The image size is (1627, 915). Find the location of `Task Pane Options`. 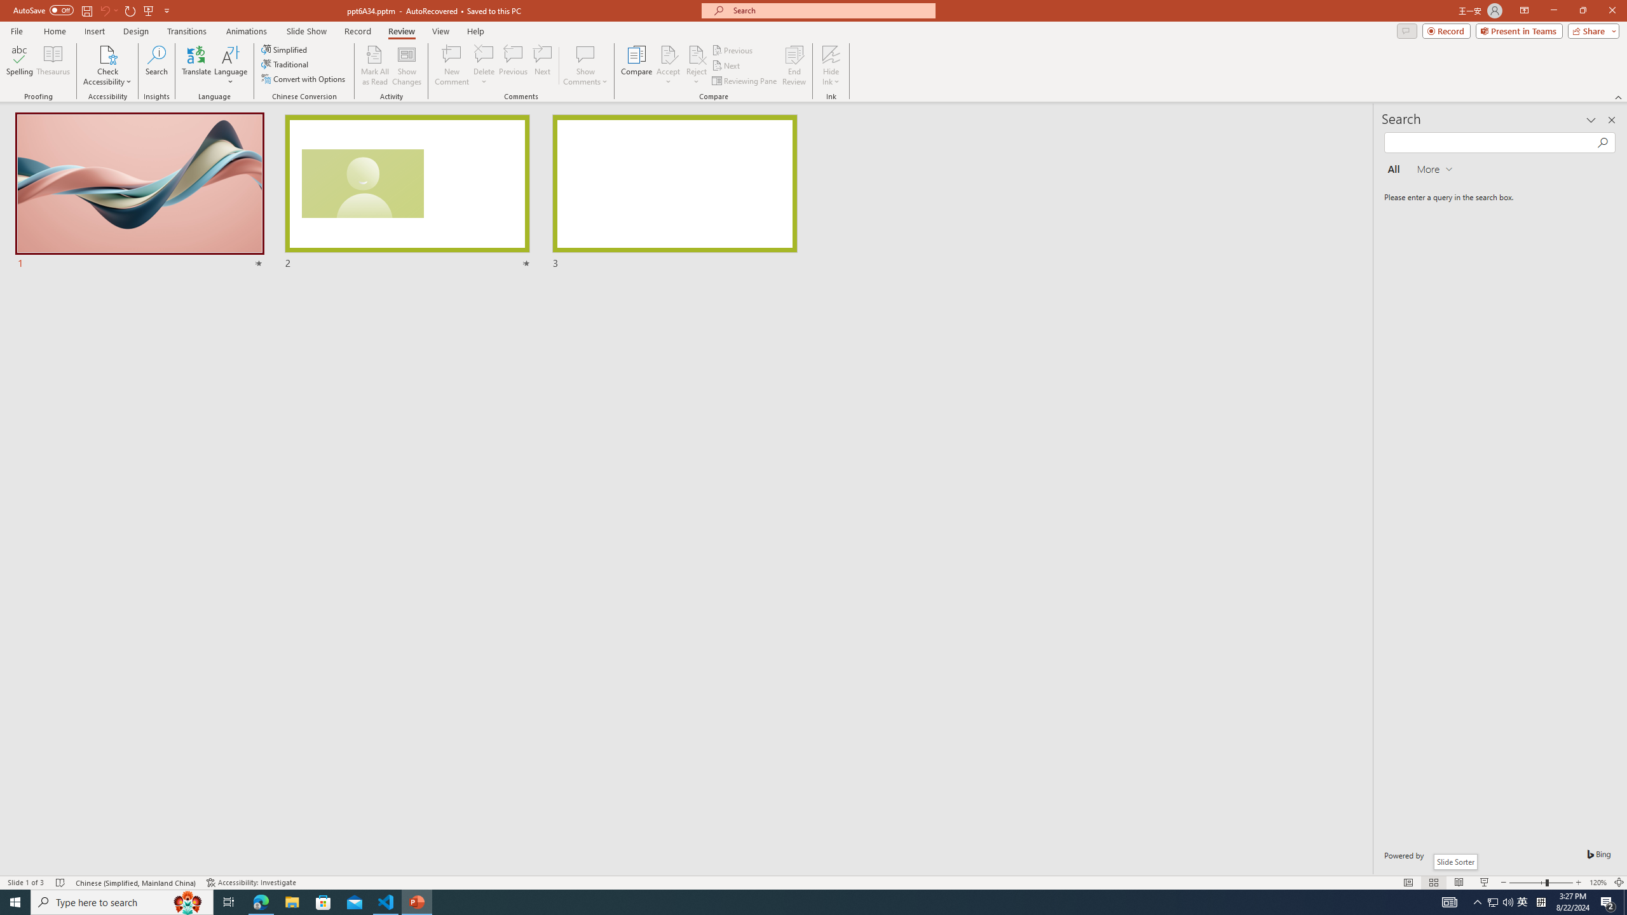

Task Pane Options is located at coordinates (1591, 120).